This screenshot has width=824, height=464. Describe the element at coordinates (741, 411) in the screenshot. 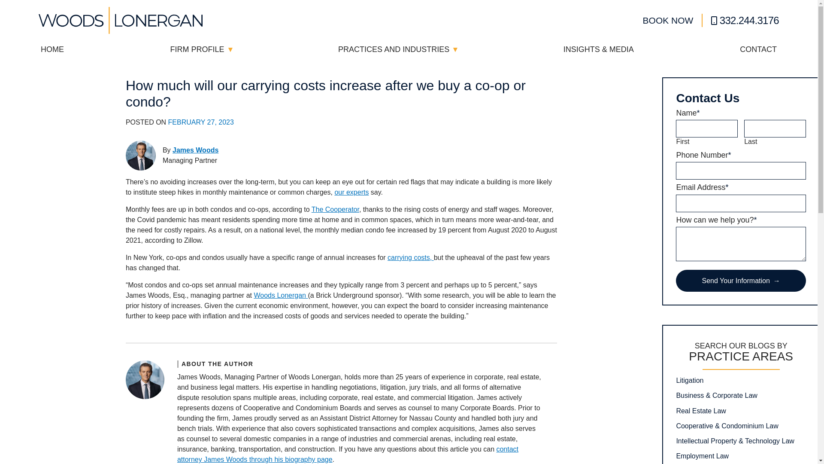

I see `Real Estate Law` at that location.